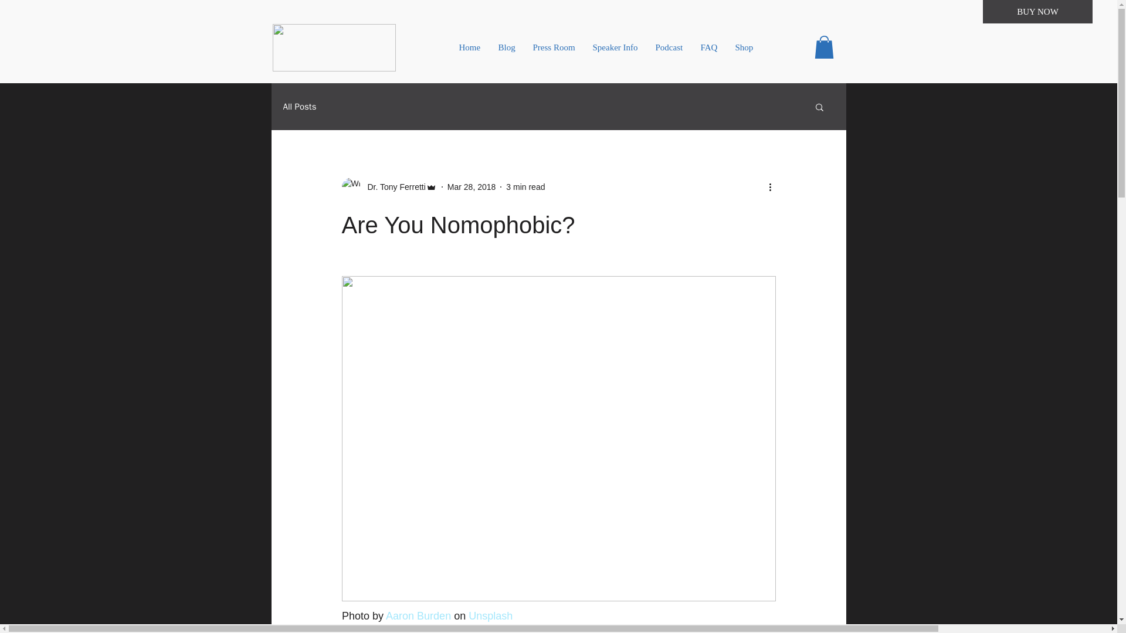  I want to click on All Posts, so click(299, 107).